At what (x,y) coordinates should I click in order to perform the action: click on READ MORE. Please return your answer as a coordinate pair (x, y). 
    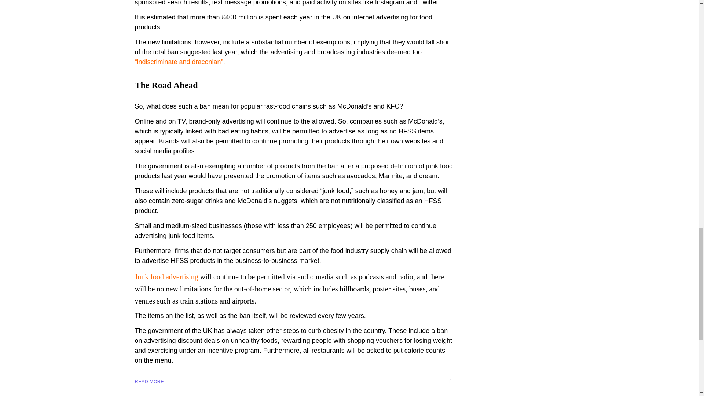
    Looking at the image, I should click on (150, 381).